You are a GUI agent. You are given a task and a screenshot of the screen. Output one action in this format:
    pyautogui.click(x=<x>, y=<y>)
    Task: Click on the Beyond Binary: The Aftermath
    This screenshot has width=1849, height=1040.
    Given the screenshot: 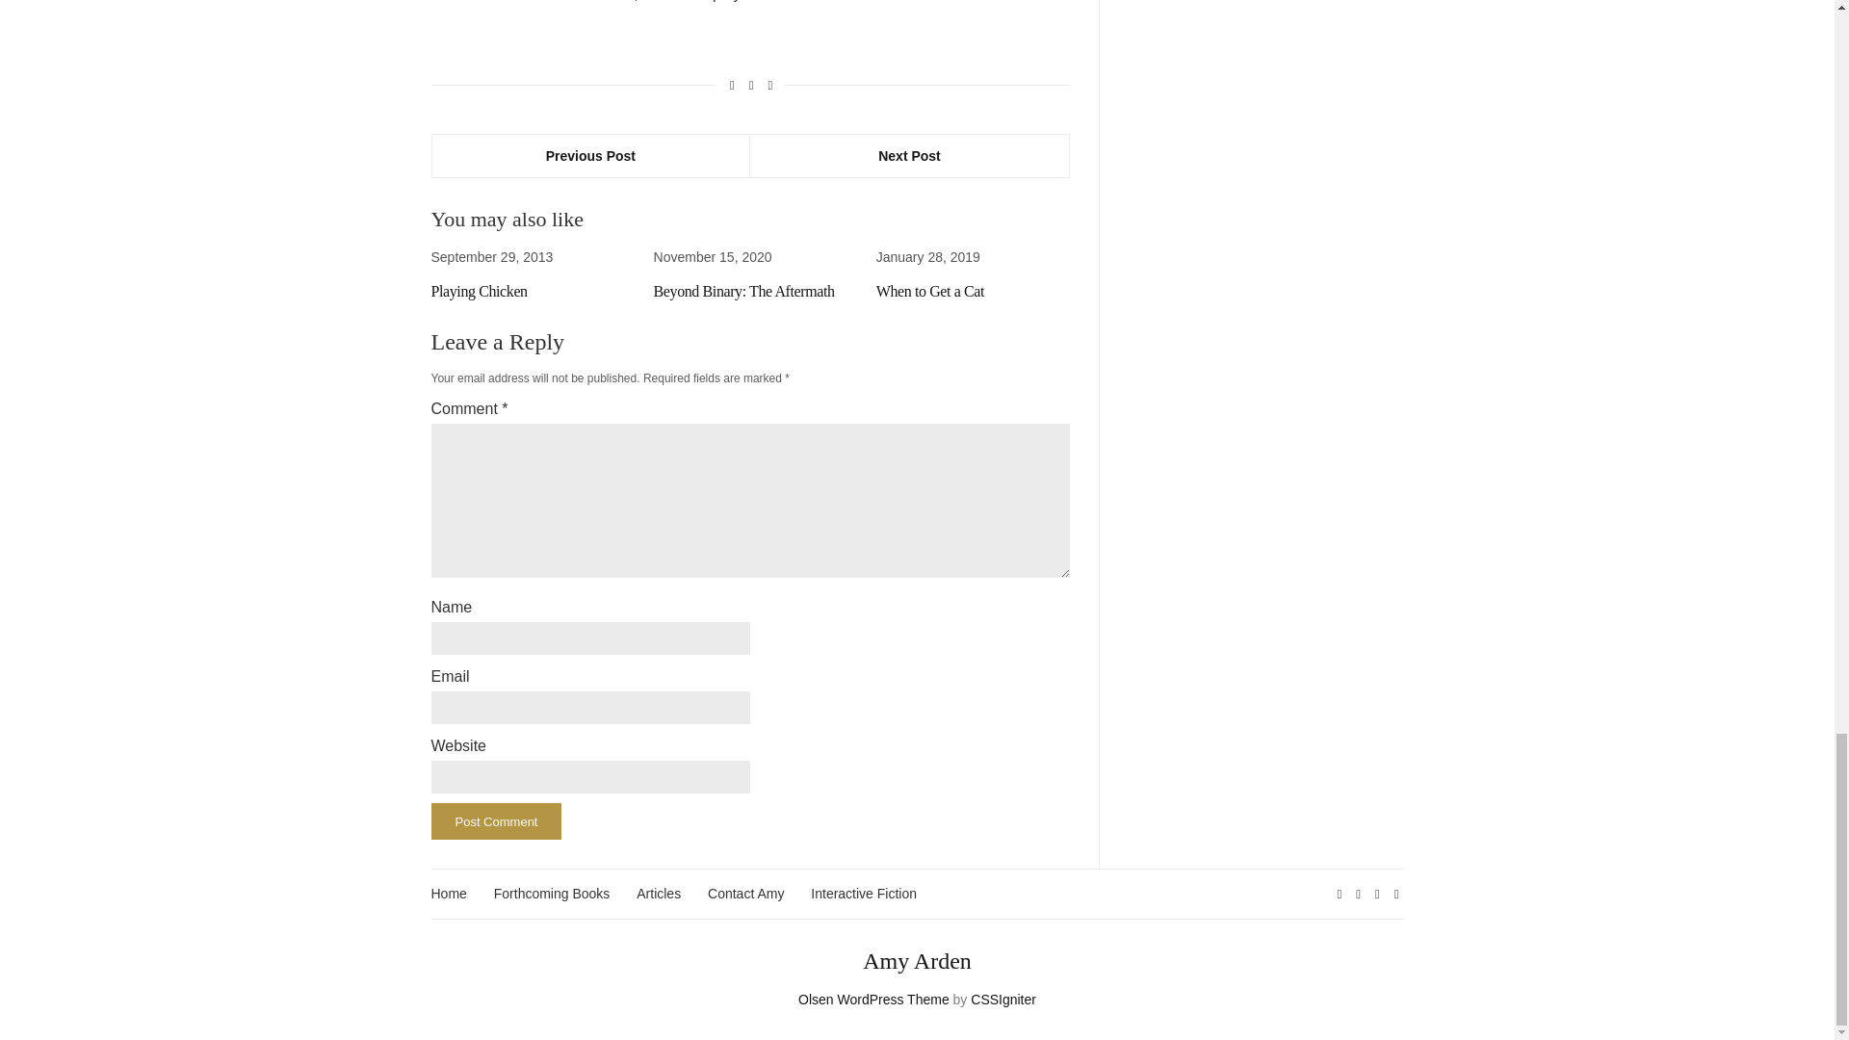 What is the action you would take?
    pyautogui.click(x=744, y=291)
    